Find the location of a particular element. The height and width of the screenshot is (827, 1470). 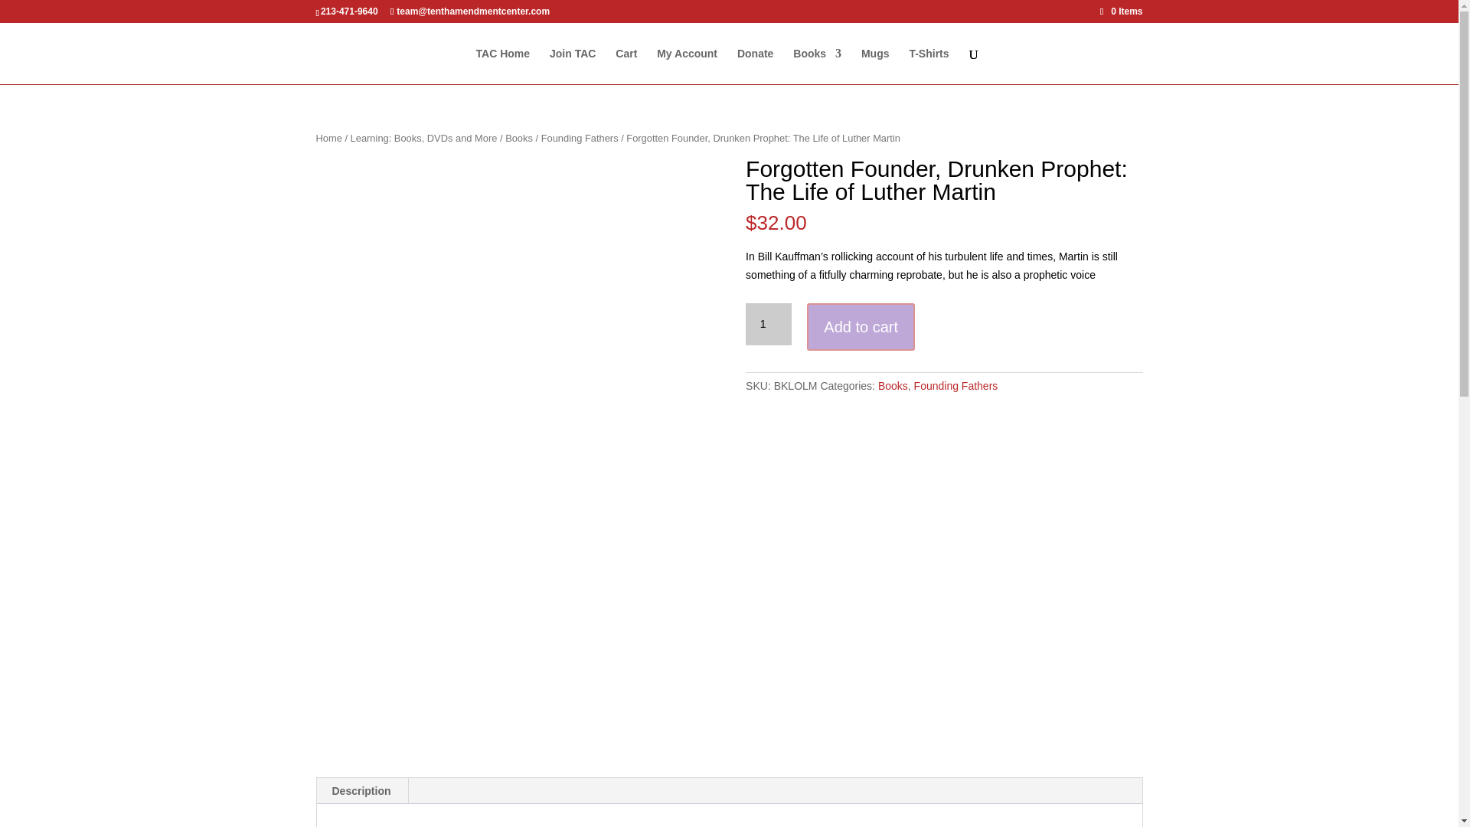

Books is located at coordinates (519, 138).